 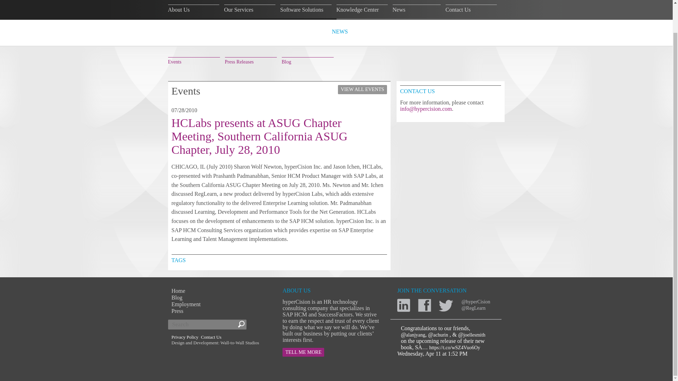 I want to click on Blog, so click(x=308, y=61).